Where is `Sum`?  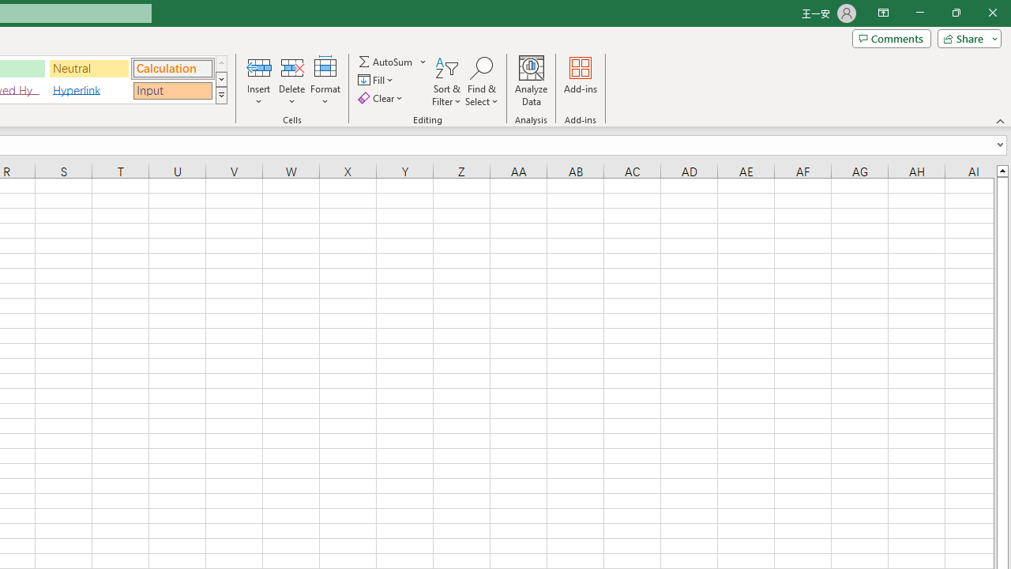
Sum is located at coordinates (386, 62).